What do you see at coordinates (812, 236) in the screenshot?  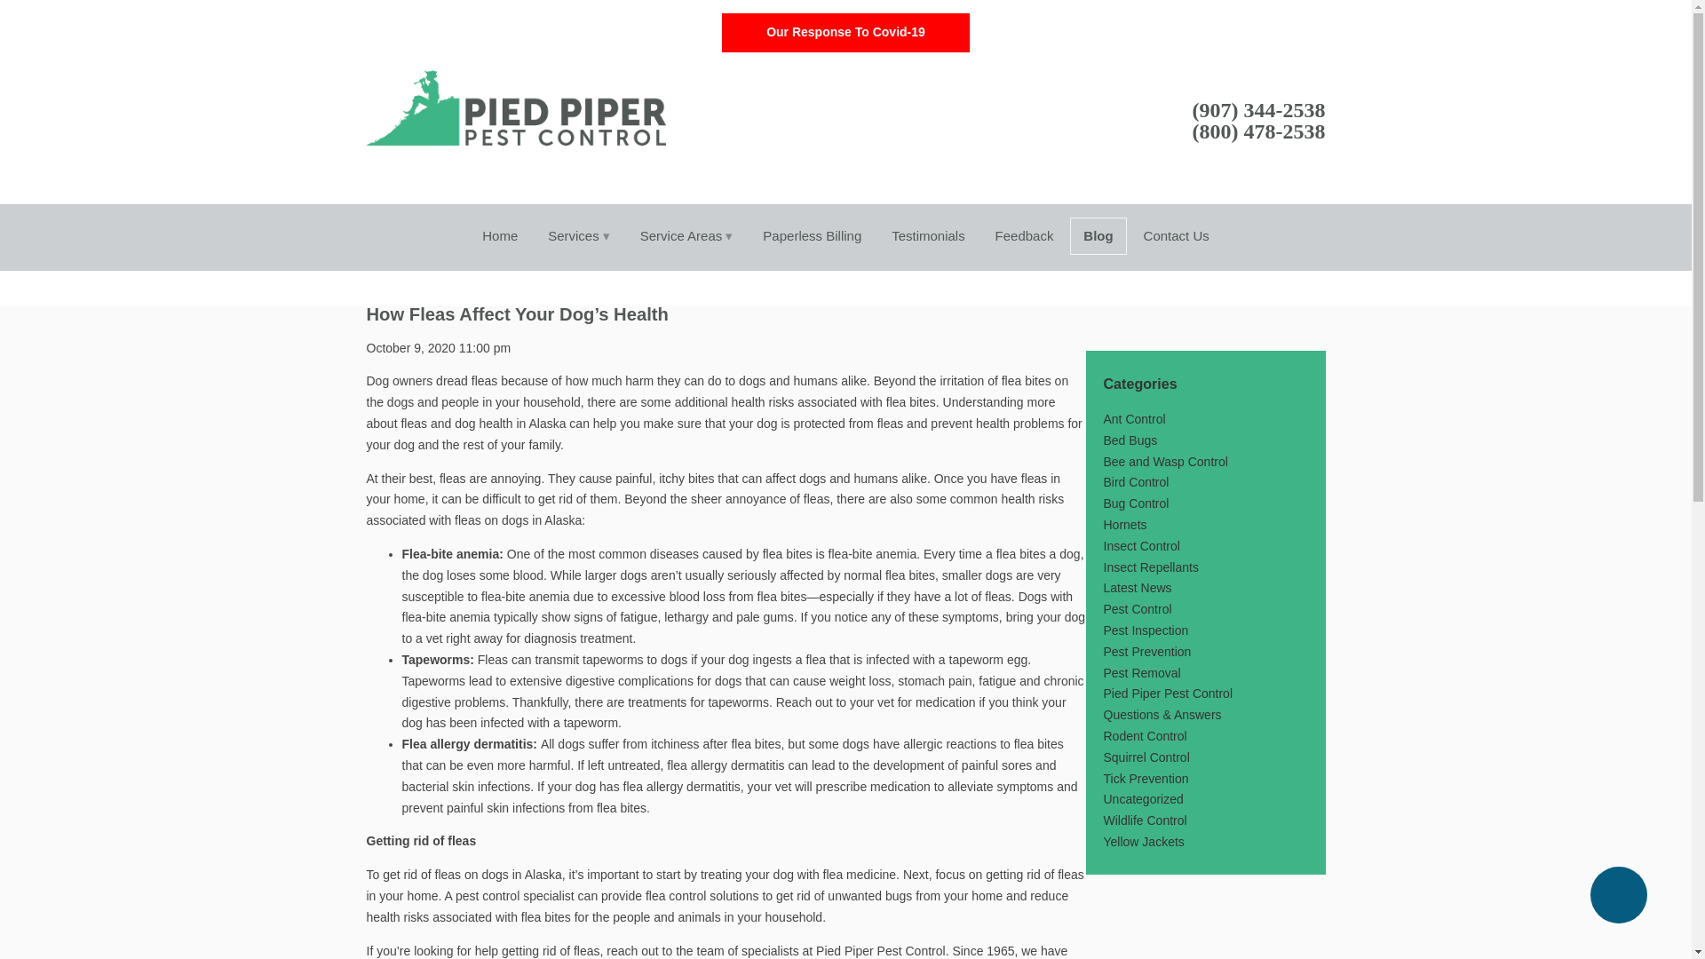 I see `Paperless Billing` at bounding box center [812, 236].